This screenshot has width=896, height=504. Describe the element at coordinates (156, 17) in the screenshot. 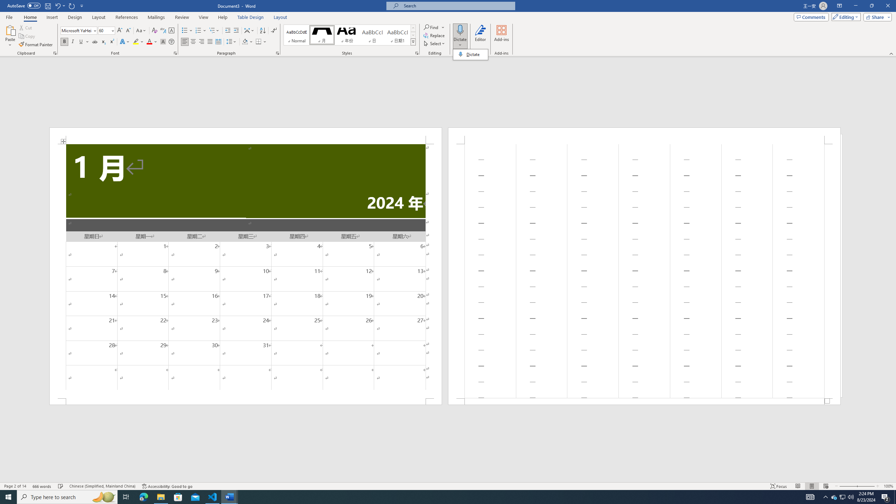

I see `Mailings` at that location.